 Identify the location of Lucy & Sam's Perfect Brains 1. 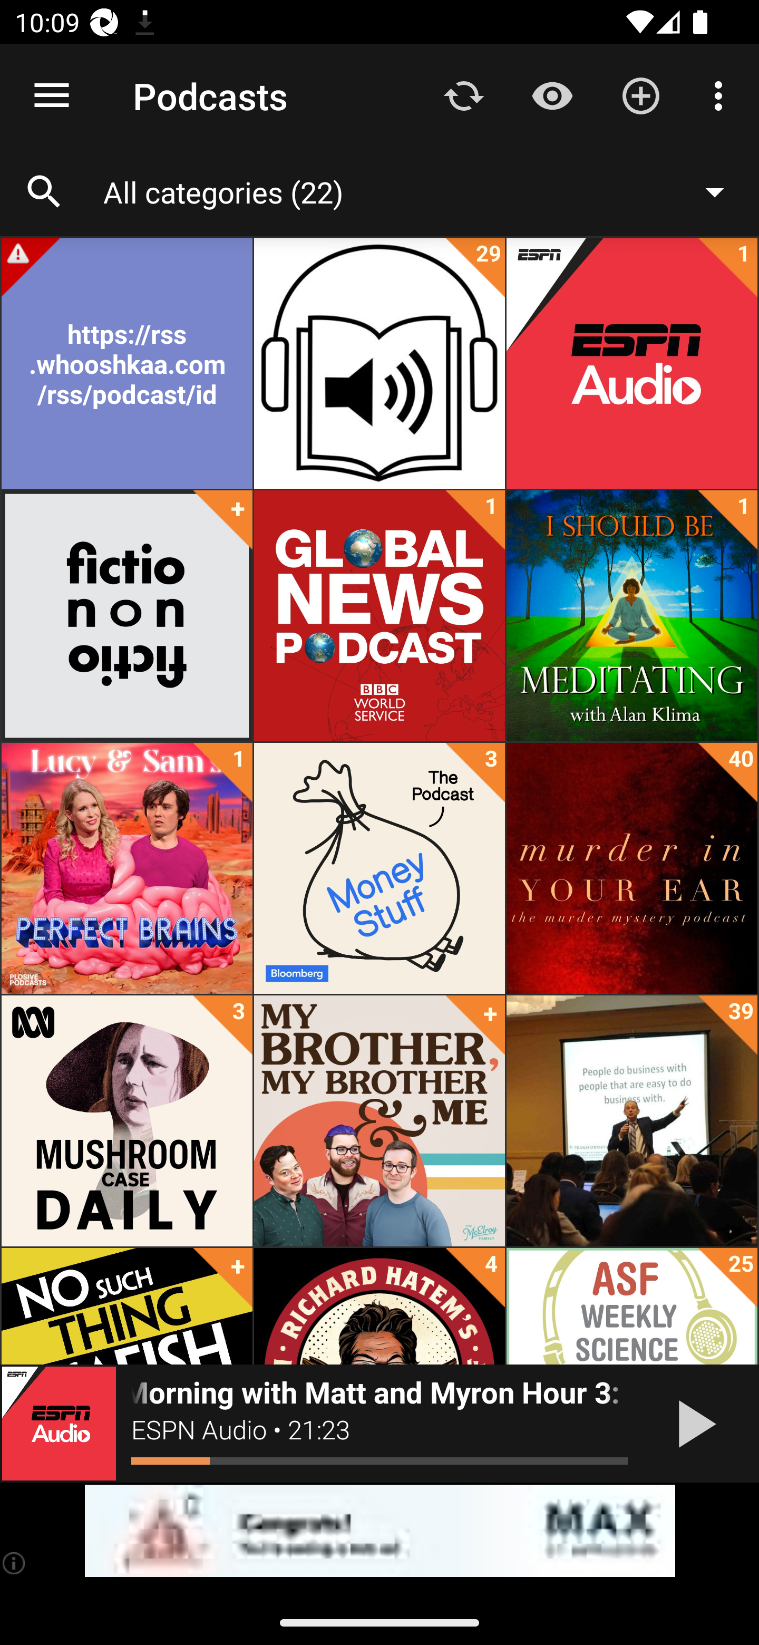
(126, 868).